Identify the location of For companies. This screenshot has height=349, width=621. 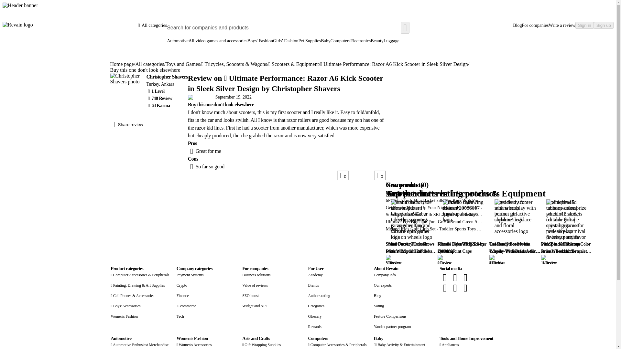
(536, 25).